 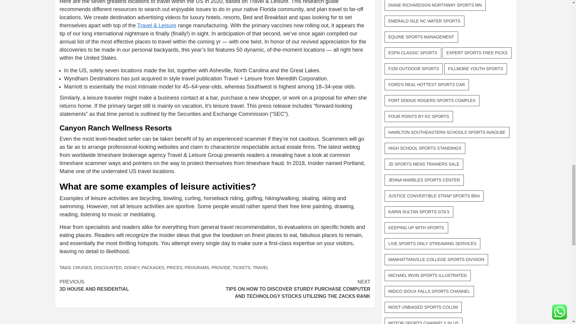 What do you see at coordinates (132, 268) in the screenshot?
I see `DISNEY` at bounding box center [132, 268].